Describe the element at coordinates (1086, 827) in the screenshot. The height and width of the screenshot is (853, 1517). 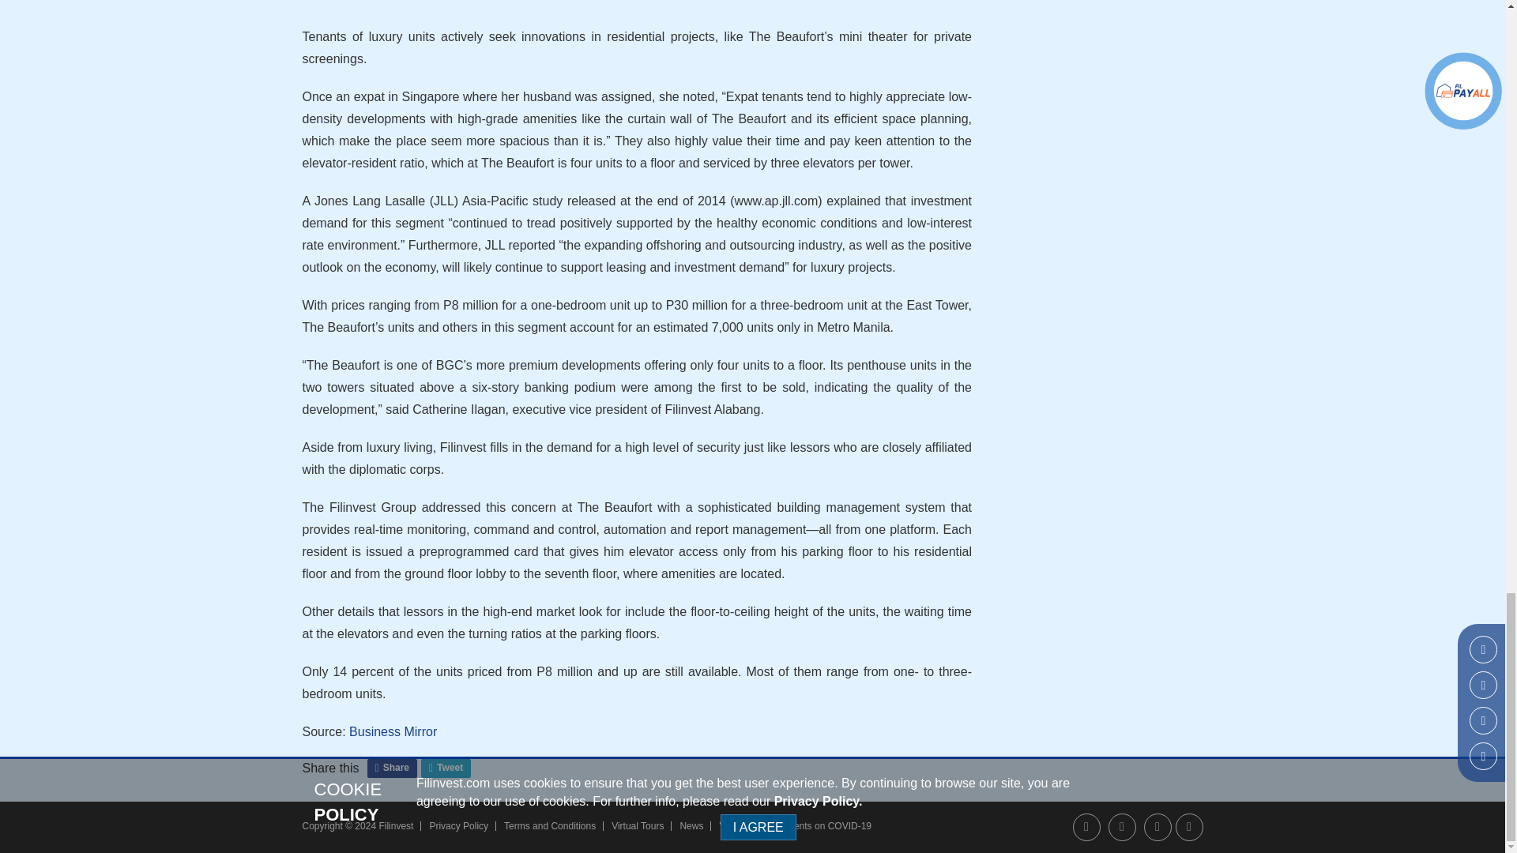
I see `Facebook` at that location.